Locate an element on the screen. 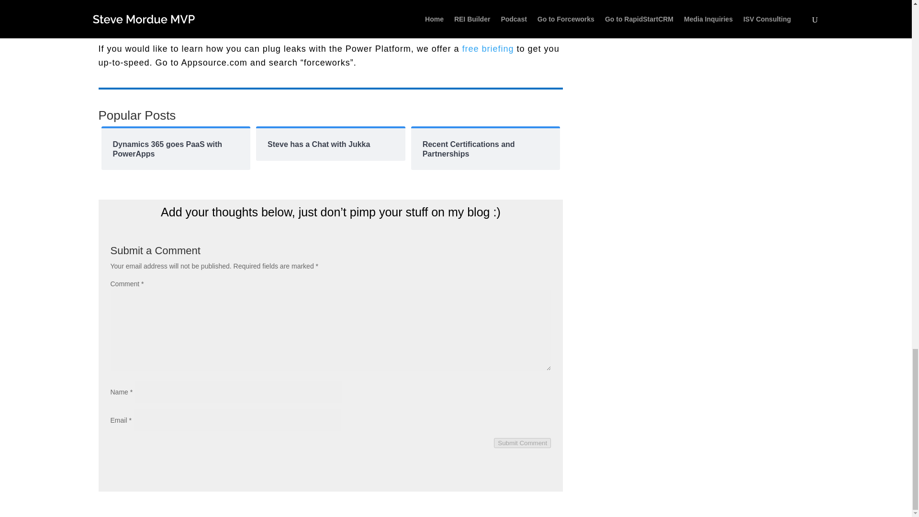 The image size is (919, 517). Submit Comment is located at coordinates (522, 443).